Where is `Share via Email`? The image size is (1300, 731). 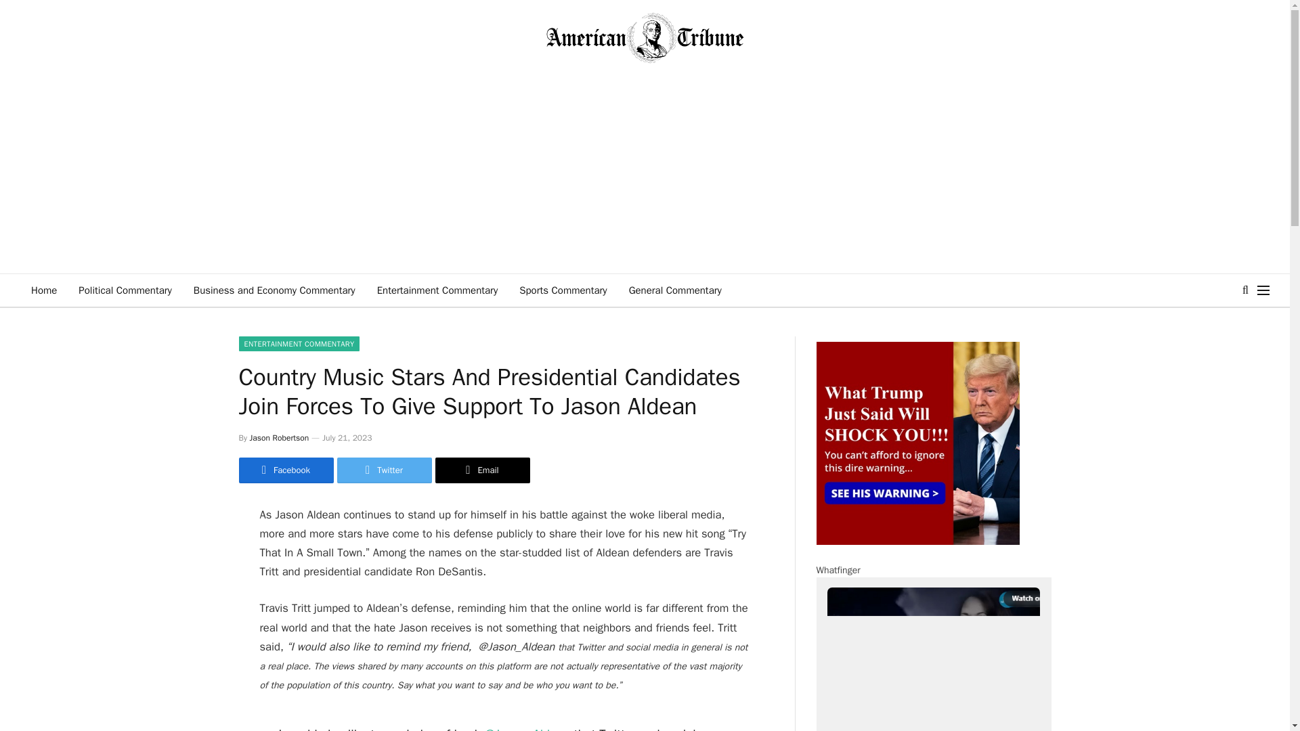
Share via Email is located at coordinates (481, 470).